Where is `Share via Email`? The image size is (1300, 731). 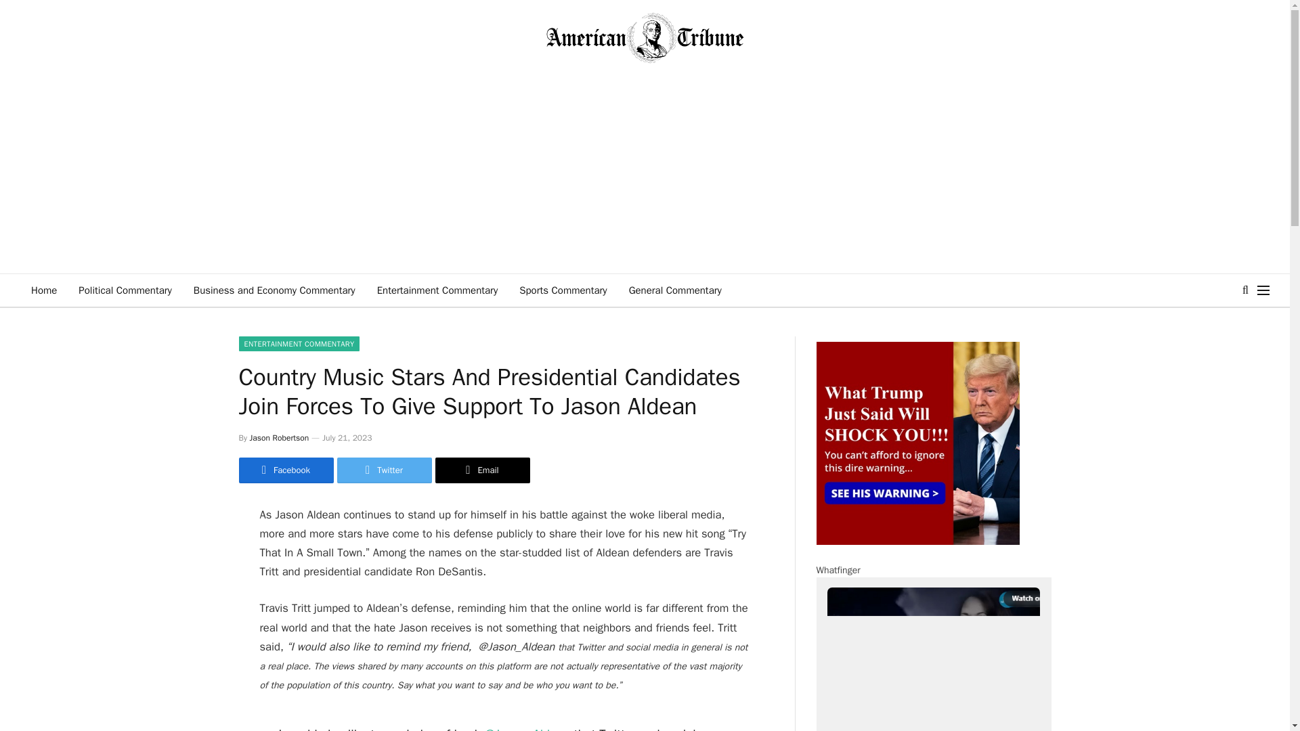
Share via Email is located at coordinates (481, 470).